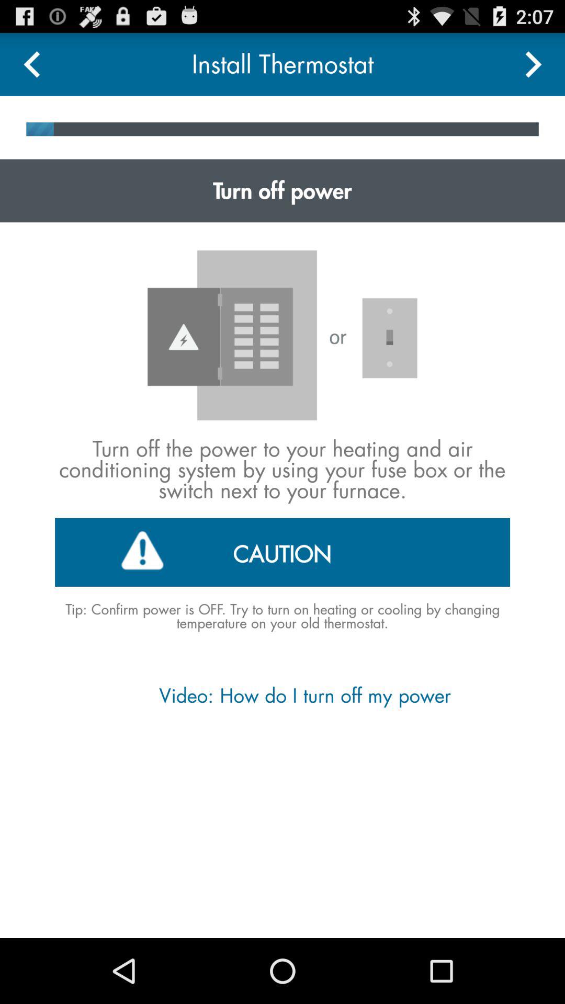 Image resolution: width=565 pixels, height=1004 pixels. I want to click on swipe until the video how do app, so click(282, 695).